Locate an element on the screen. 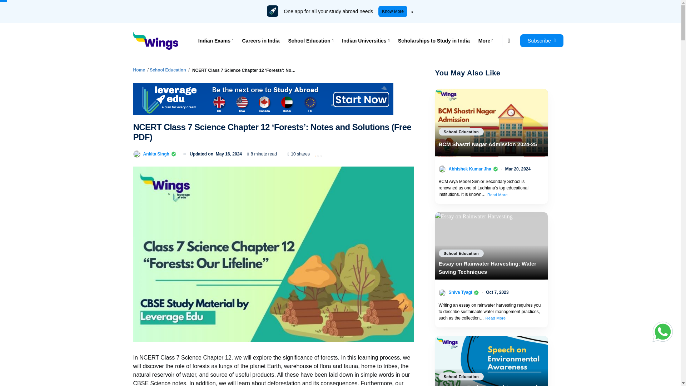 The image size is (686, 386). View all posts by Shiva Tyagi is located at coordinates (460, 292).